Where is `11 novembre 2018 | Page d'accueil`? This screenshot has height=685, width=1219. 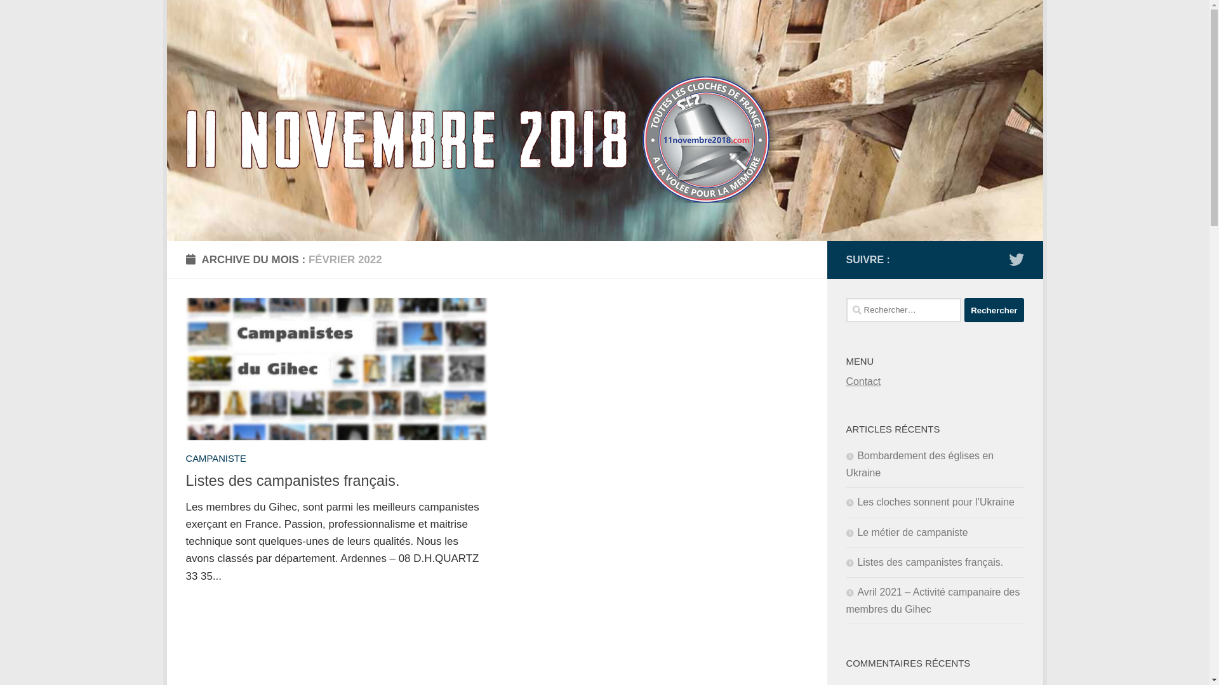 11 novembre 2018 | Page d'accueil is located at coordinates (483, 140).